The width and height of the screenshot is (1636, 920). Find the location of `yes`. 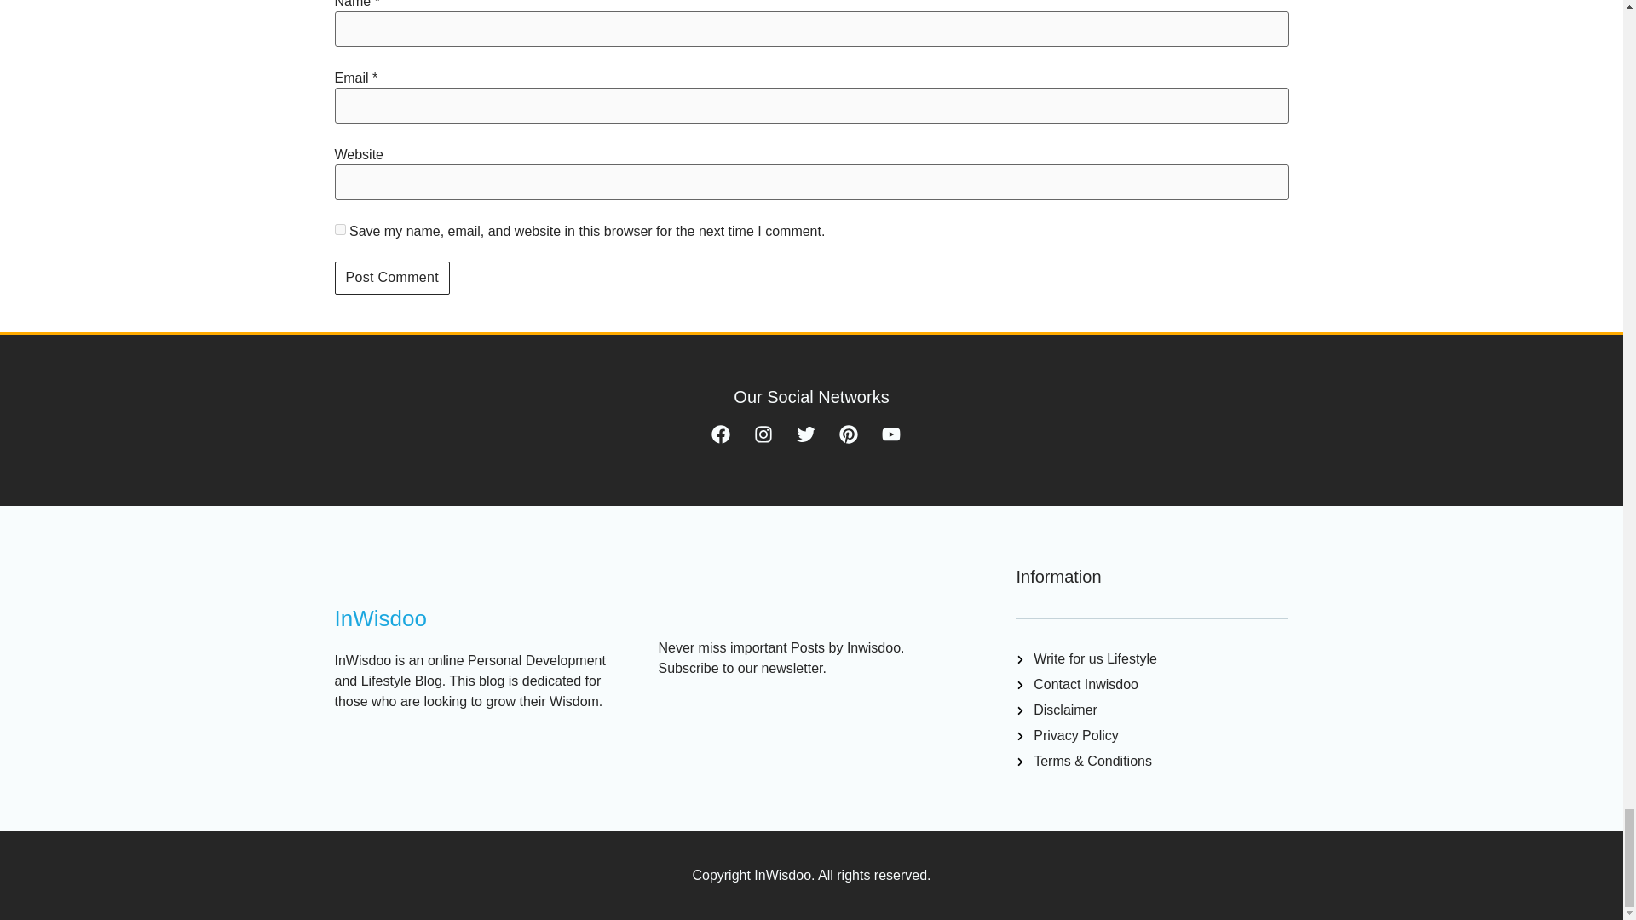

yes is located at coordinates (339, 230).